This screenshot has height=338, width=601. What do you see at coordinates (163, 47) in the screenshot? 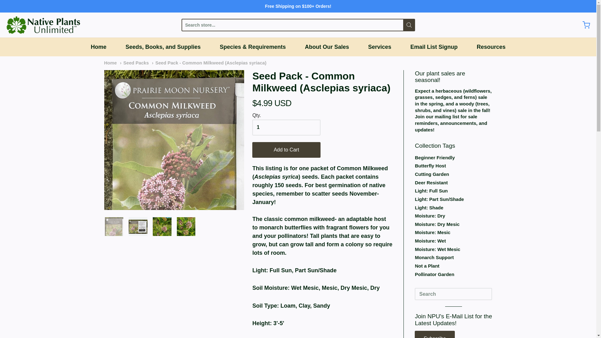
I see `Seeds, Books, and Supplies` at bounding box center [163, 47].